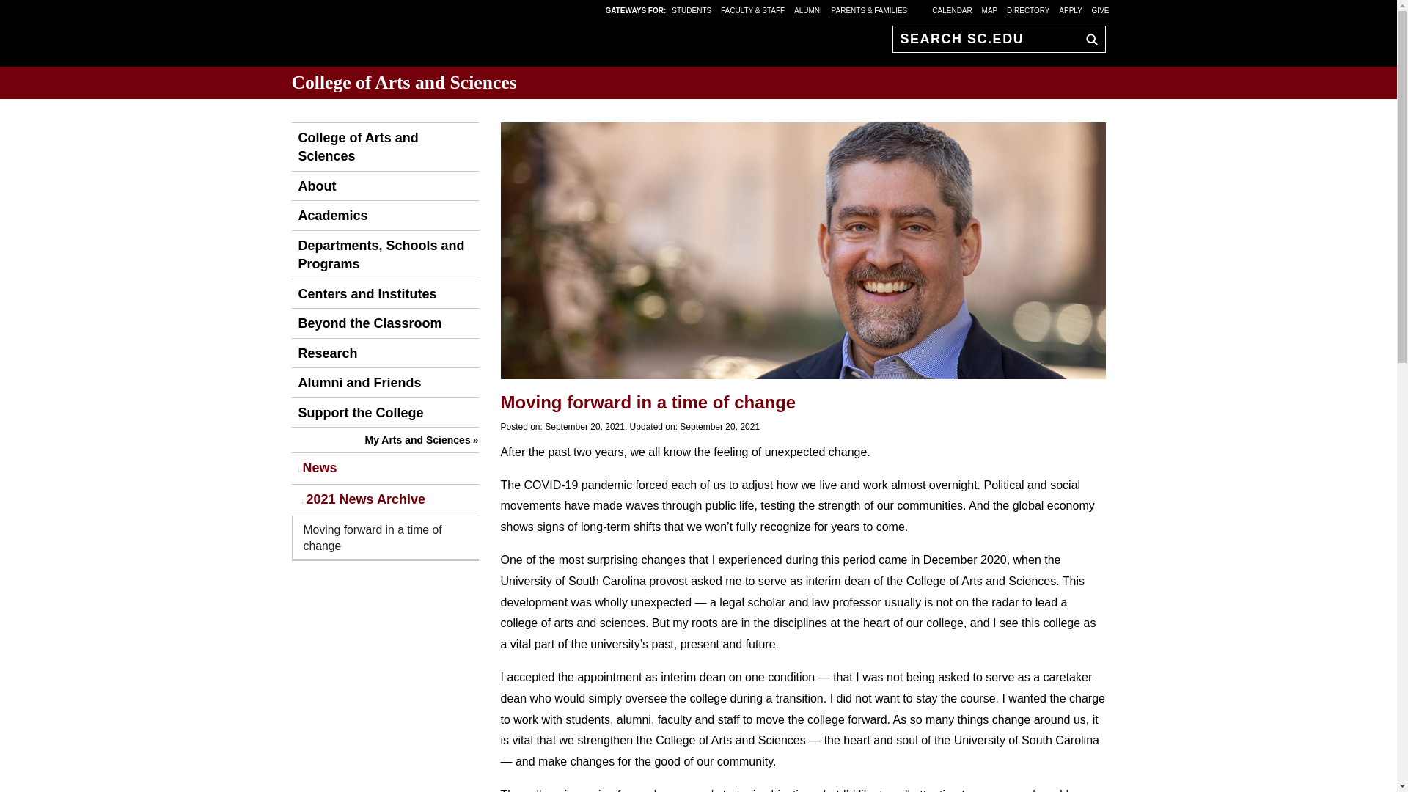 This screenshot has height=792, width=1408. What do you see at coordinates (952, 10) in the screenshot?
I see `CALENDAR` at bounding box center [952, 10].